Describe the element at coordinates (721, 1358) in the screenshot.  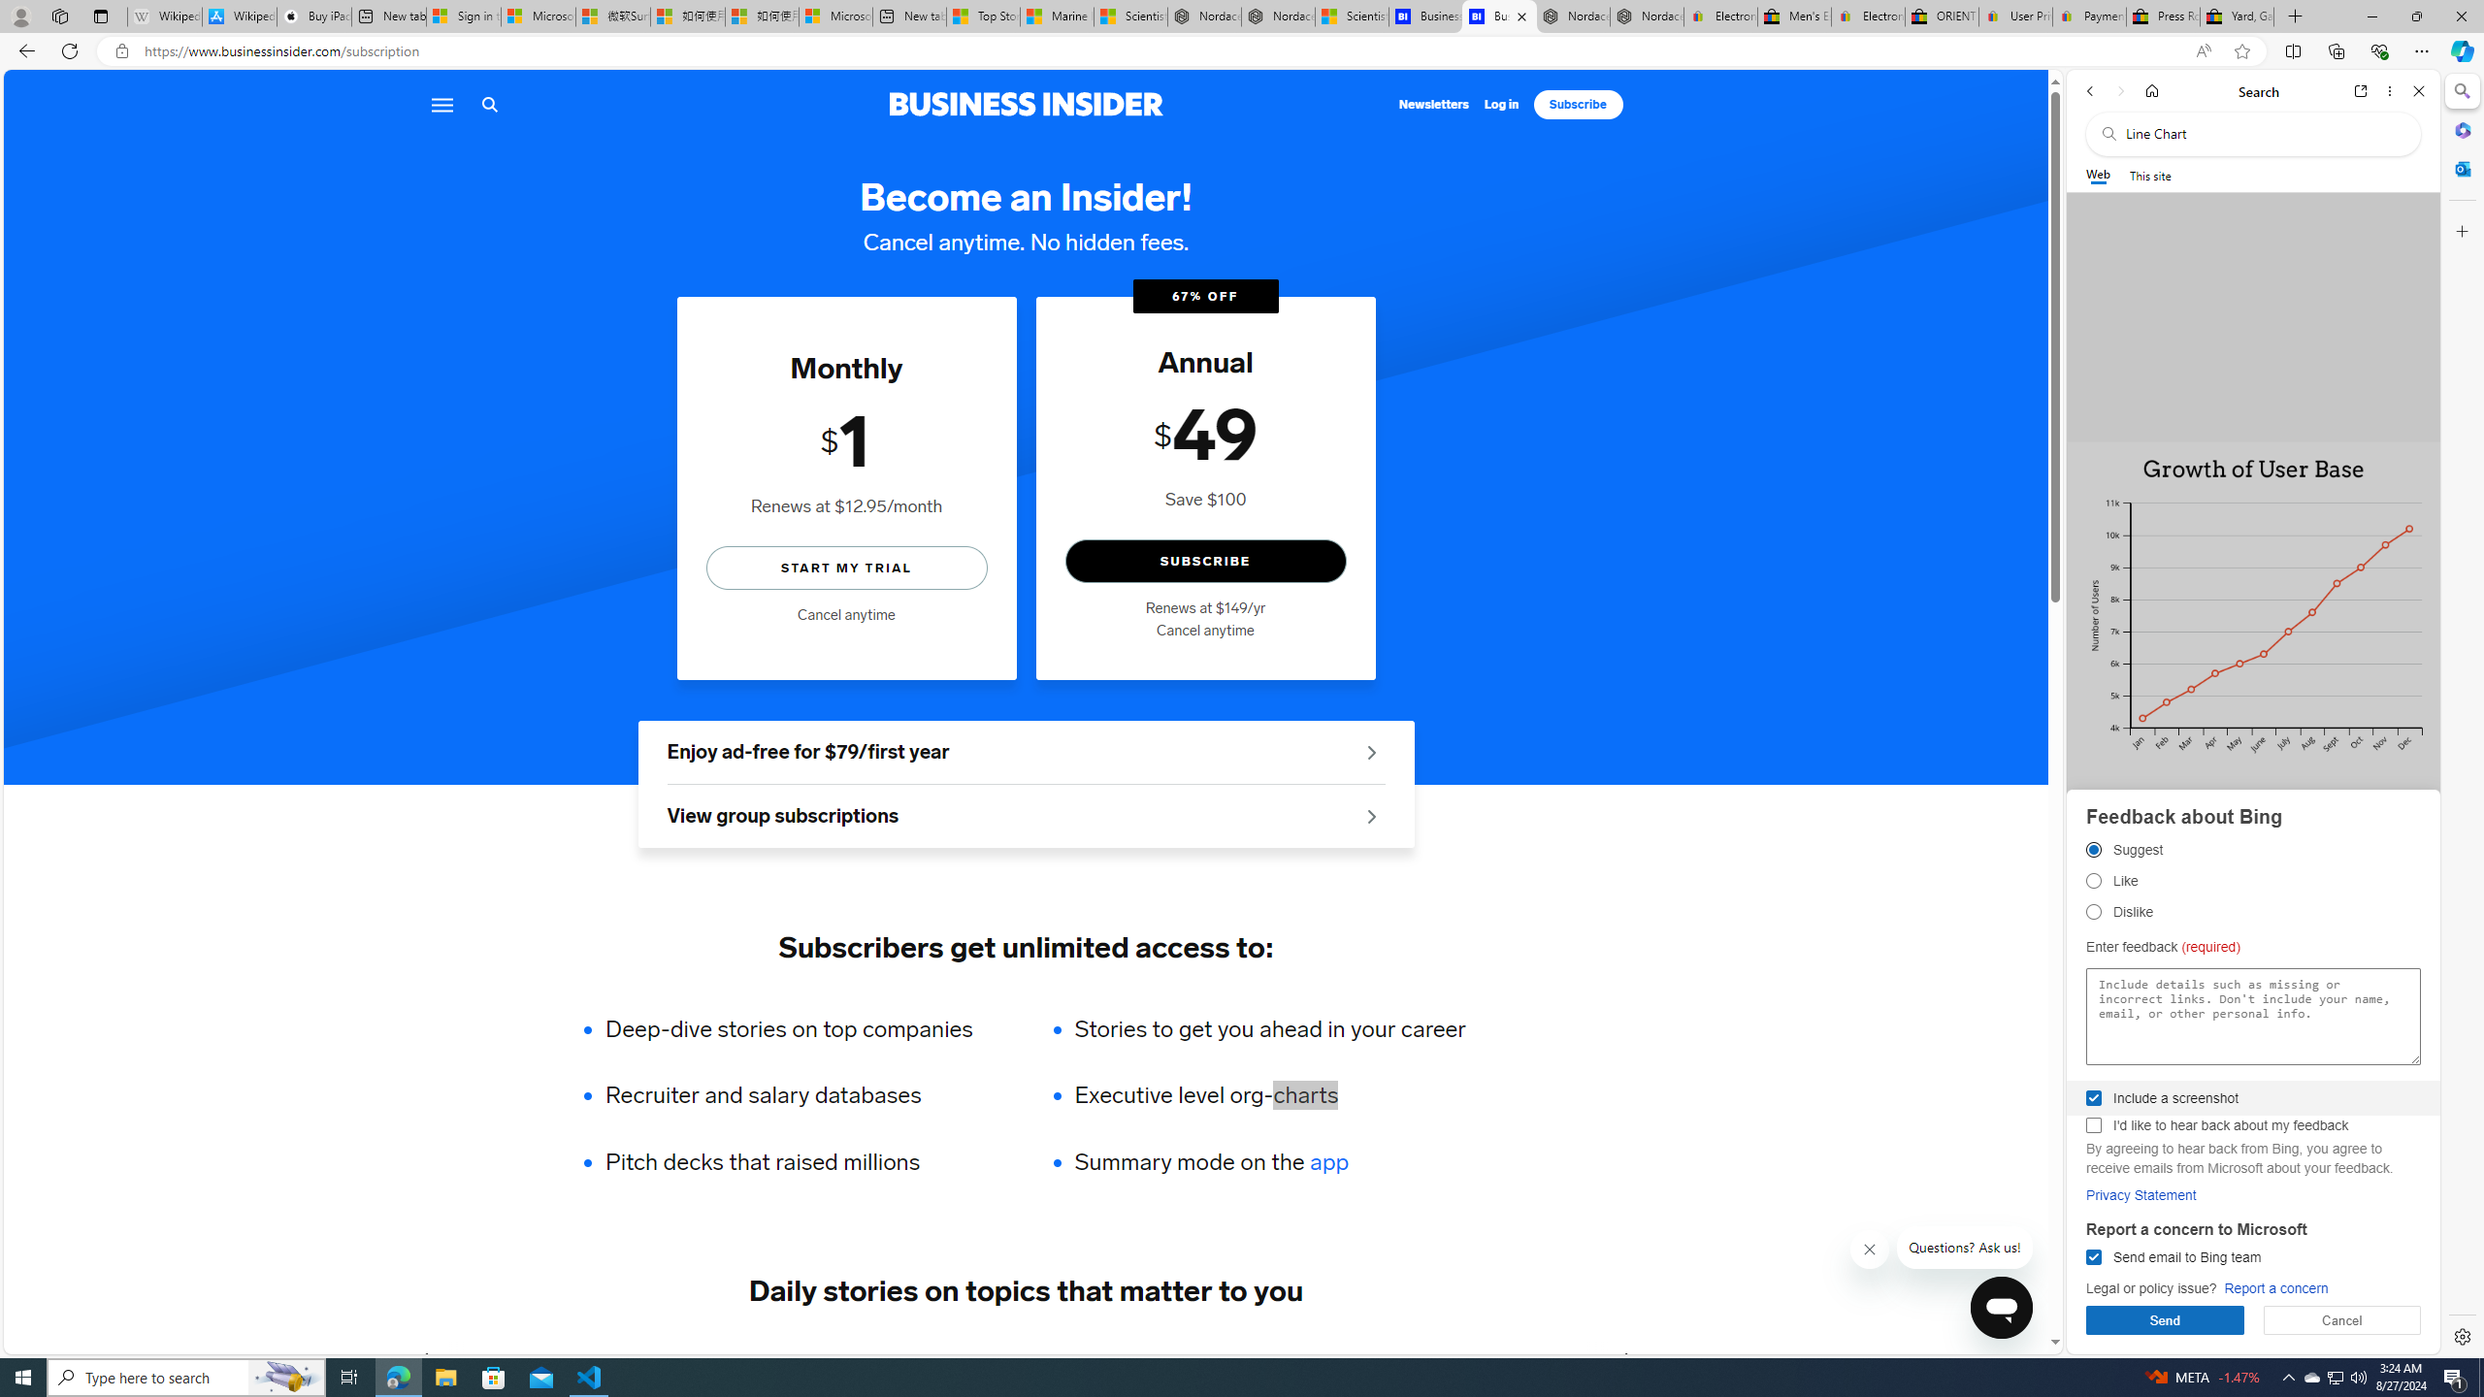
I see `RETAIL` at that location.